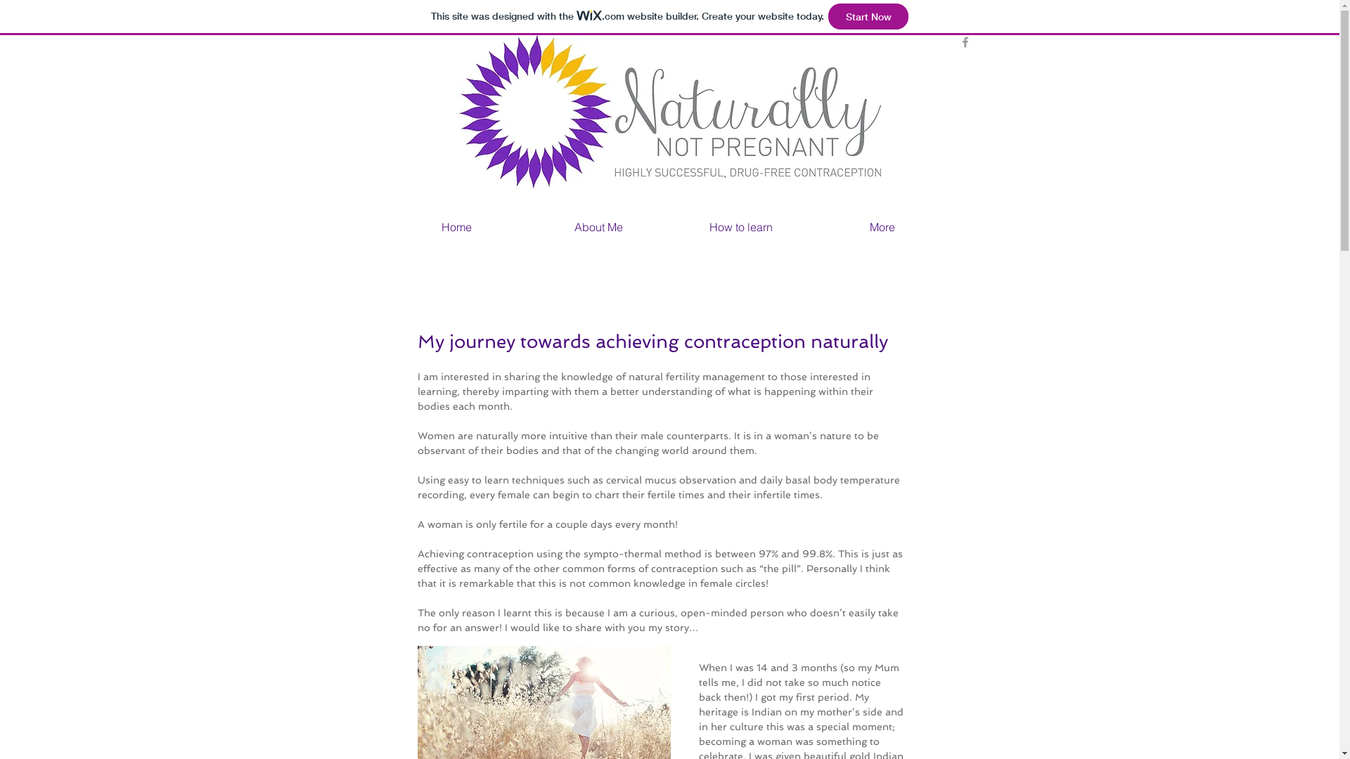  I want to click on About Me, so click(598, 226).